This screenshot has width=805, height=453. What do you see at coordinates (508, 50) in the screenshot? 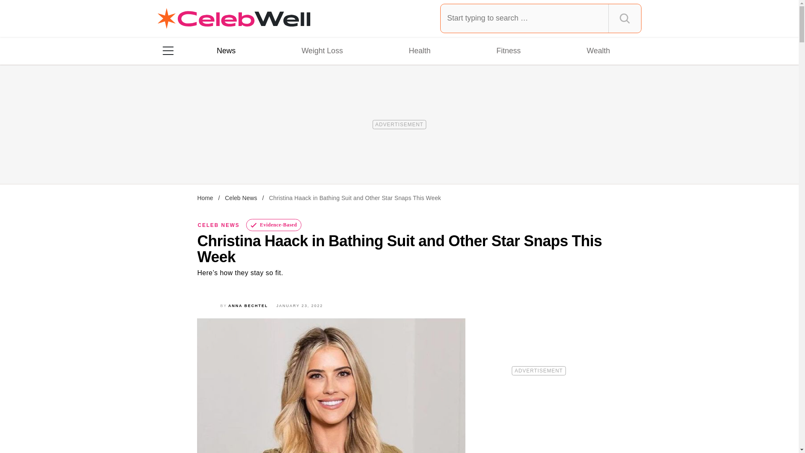
I see `Fitness` at bounding box center [508, 50].